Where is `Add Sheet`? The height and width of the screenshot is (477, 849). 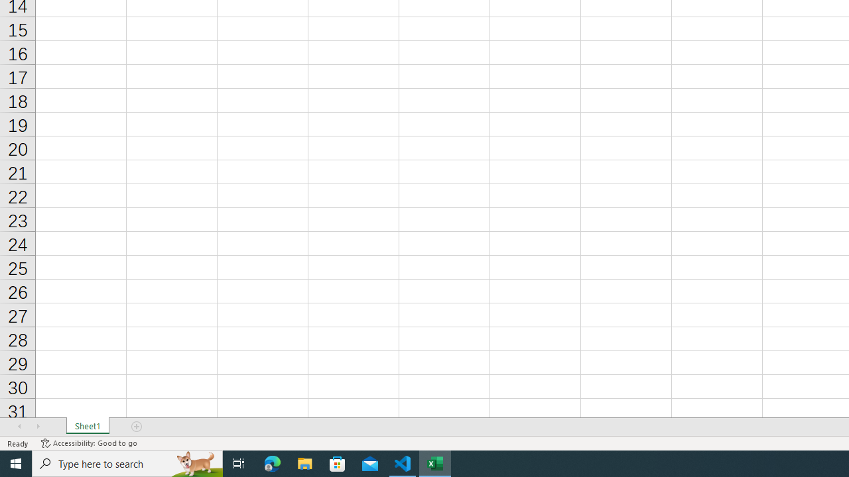 Add Sheet is located at coordinates (137, 427).